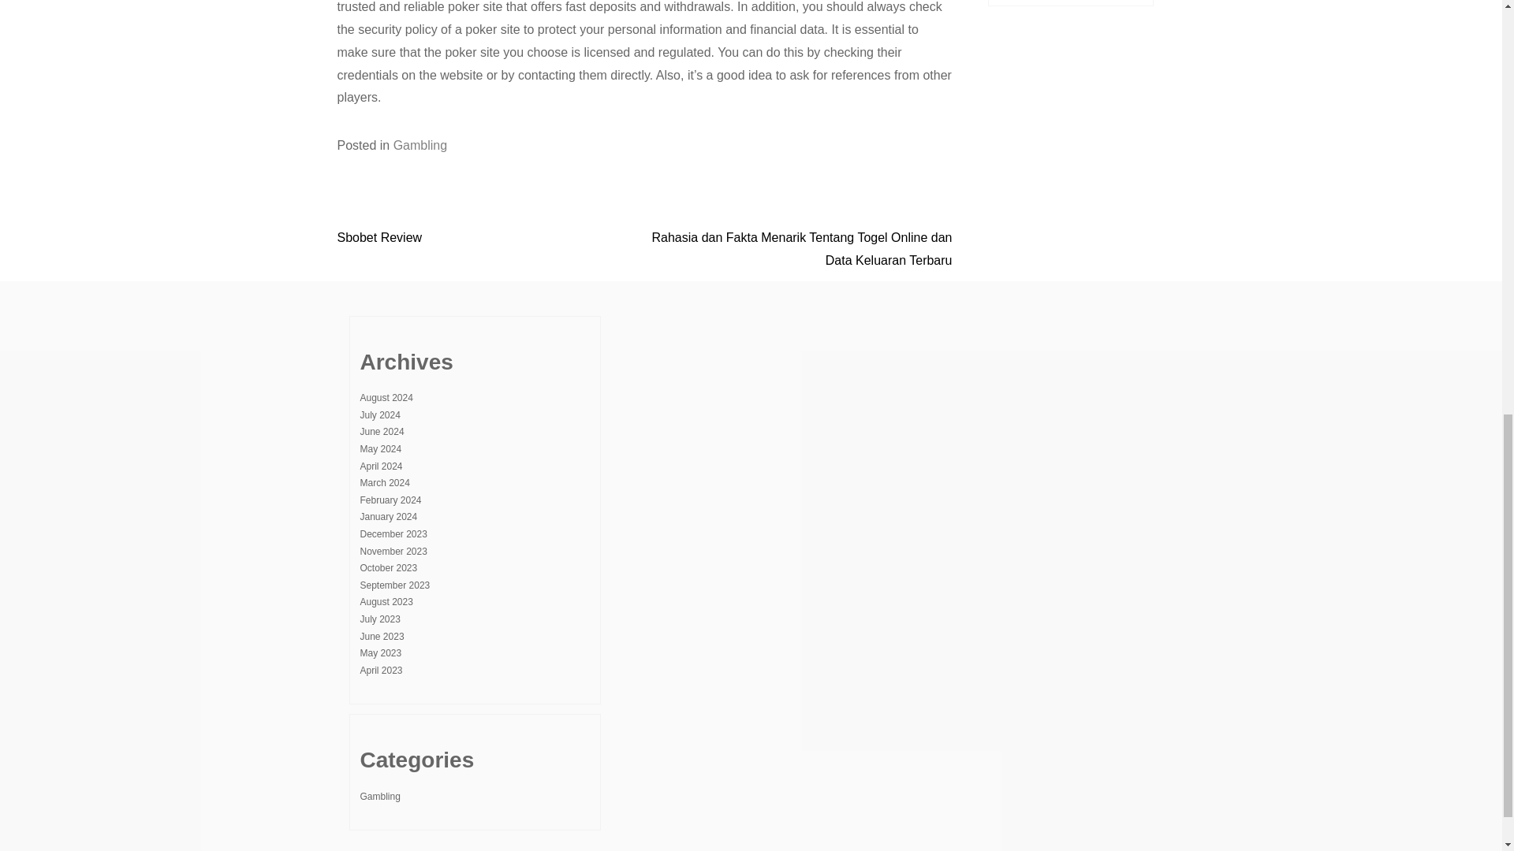 Image resolution: width=1514 pixels, height=851 pixels. What do you see at coordinates (393, 552) in the screenshot?
I see `November 2023` at bounding box center [393, 552].